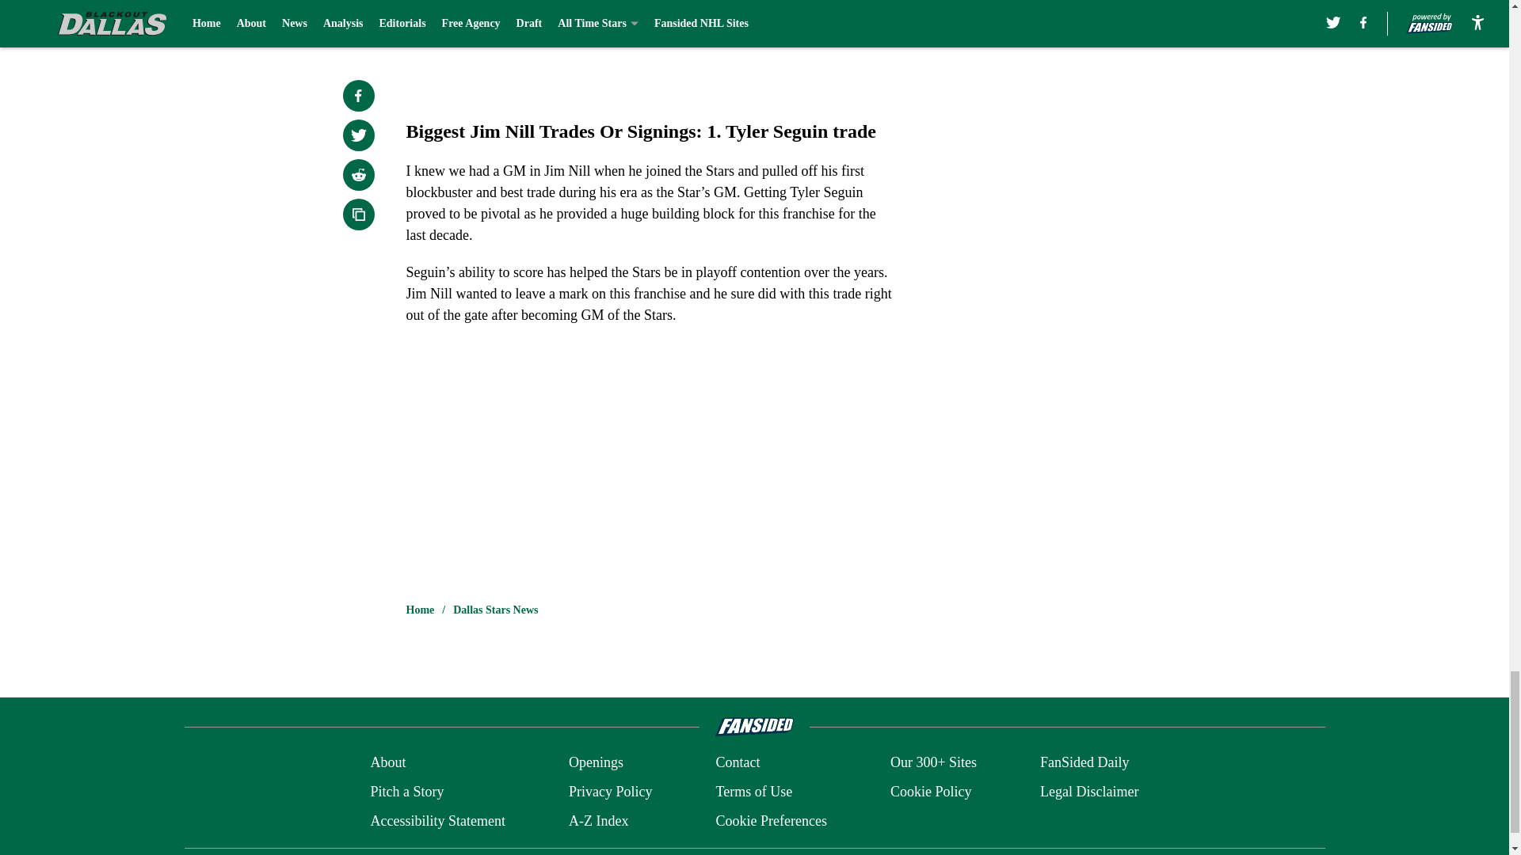 Image resolution: width=1521 pixels, height=855 pixels. What do you see at coordinates (387, 763) in the screenshot?
I see `About` at bounding box center [387, 763].